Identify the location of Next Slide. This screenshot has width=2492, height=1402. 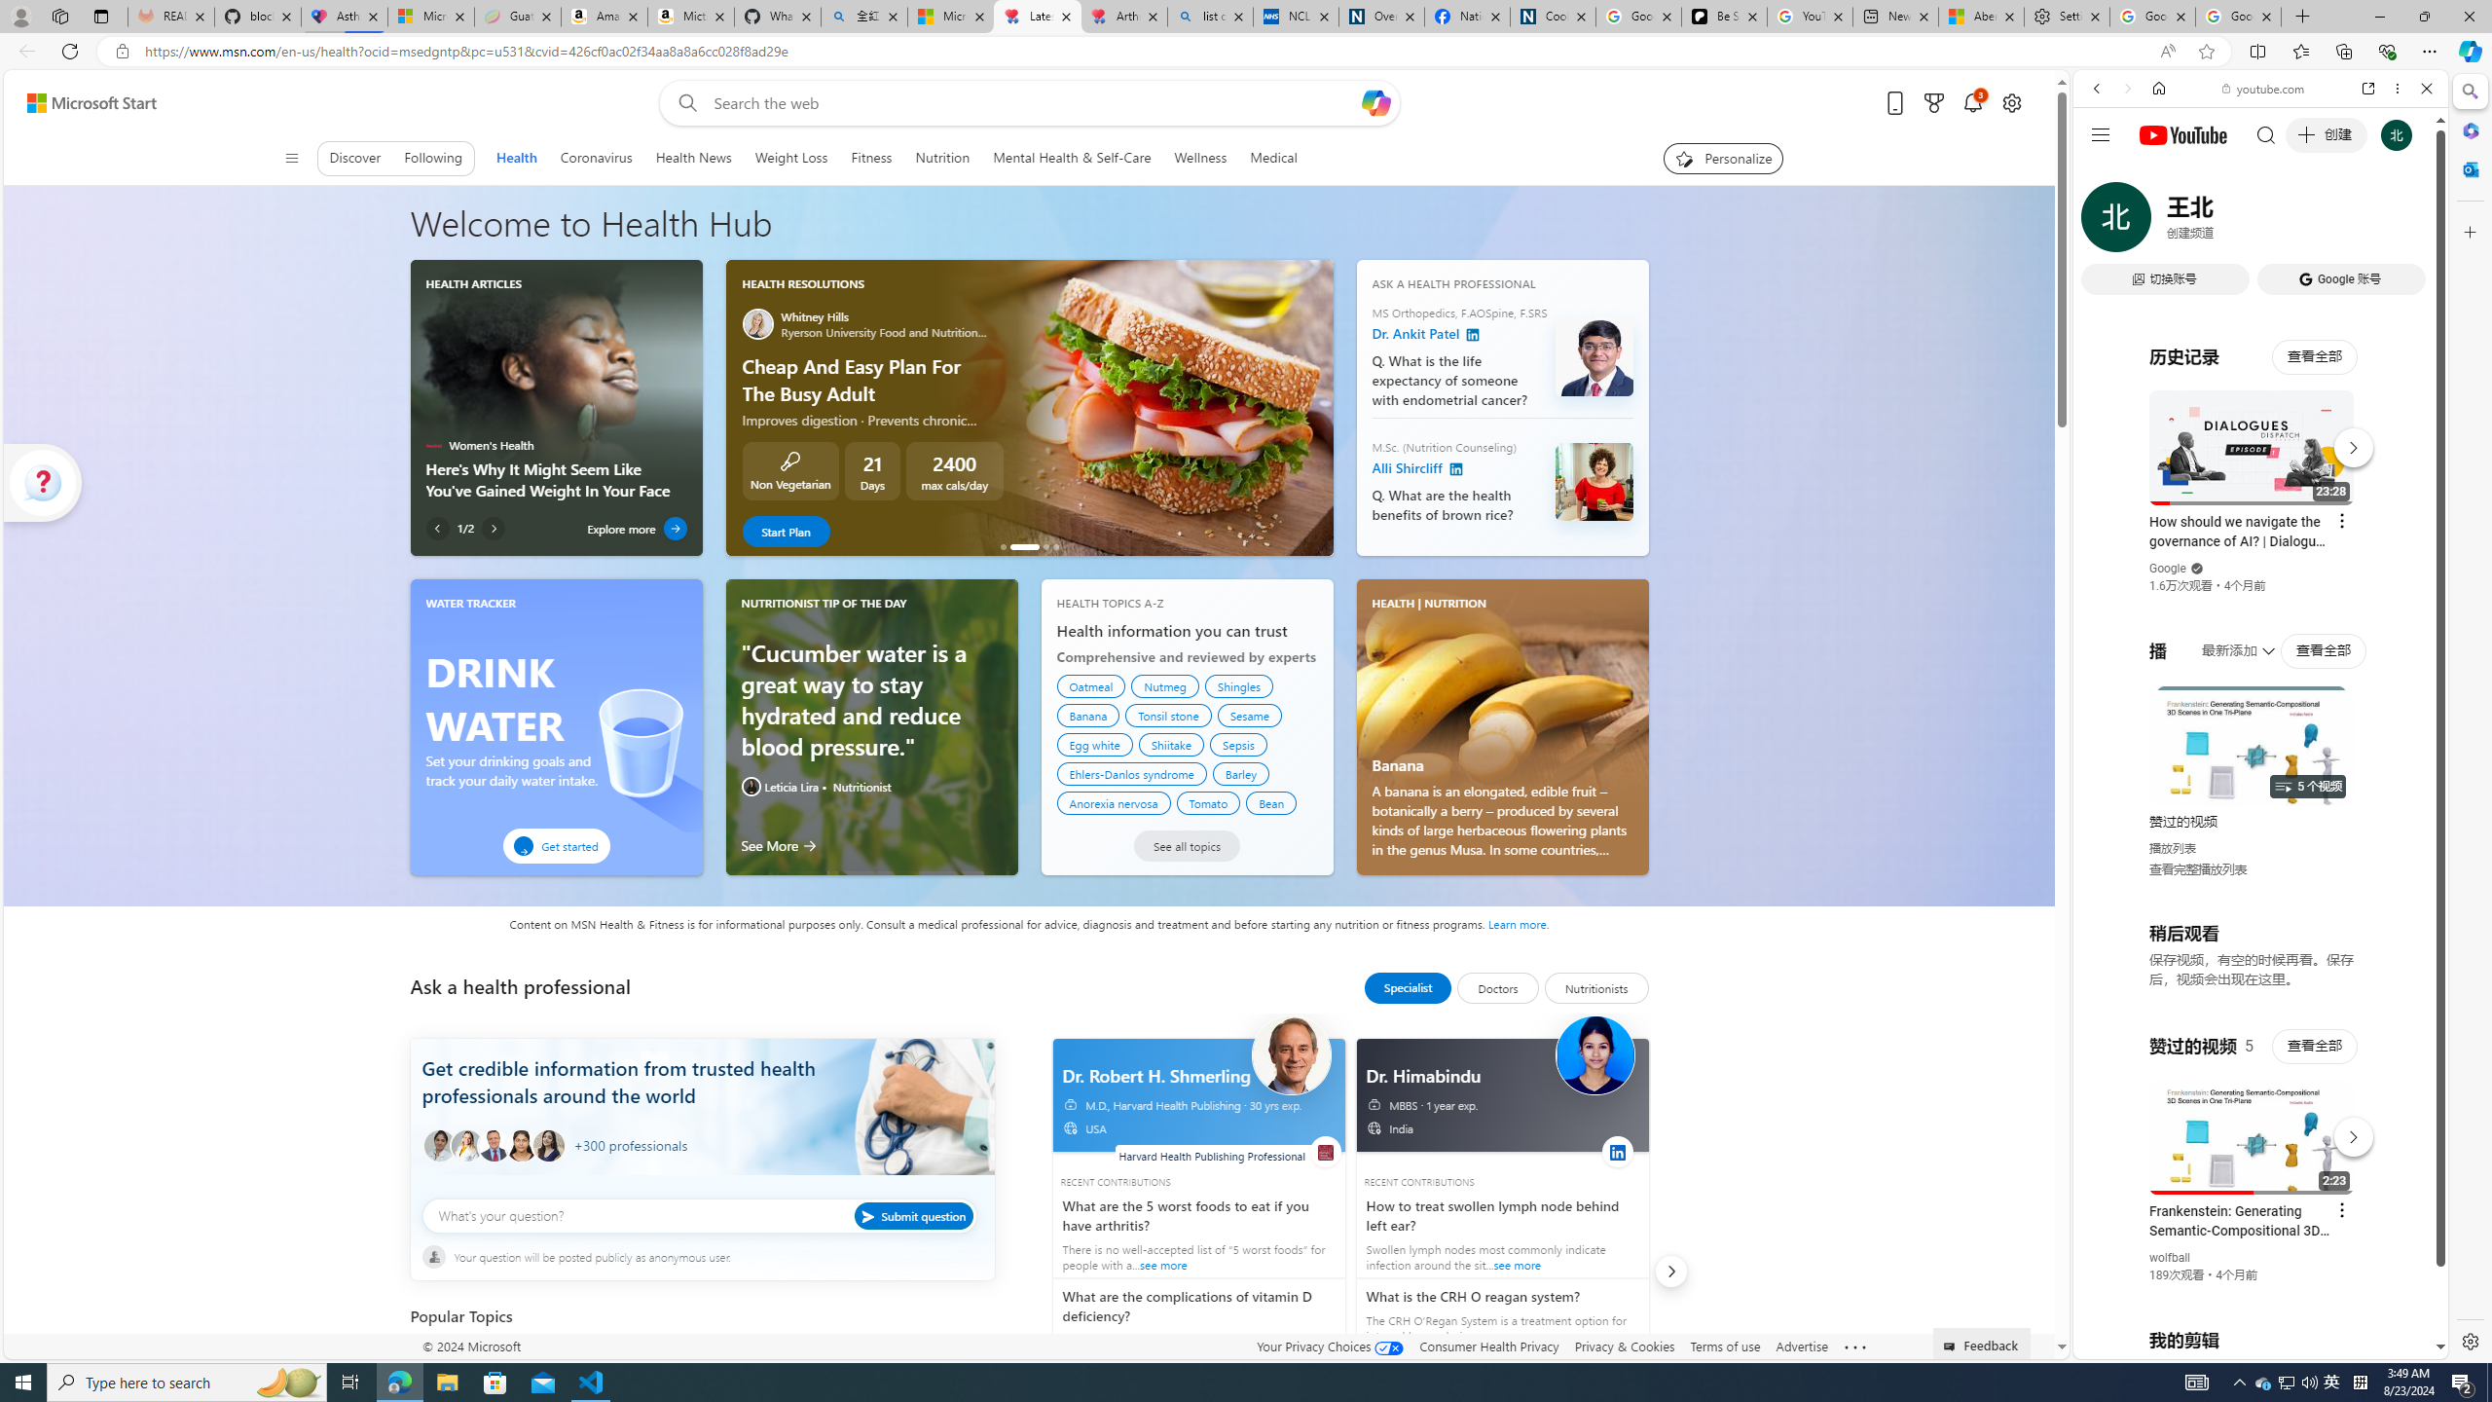
(1318, 407).